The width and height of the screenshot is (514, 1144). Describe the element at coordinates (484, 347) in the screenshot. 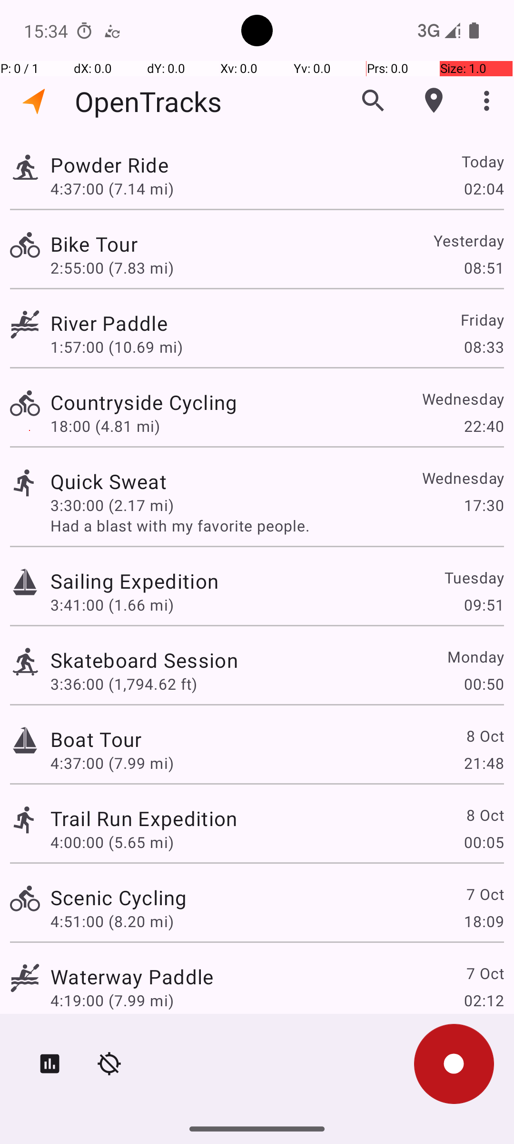

I see `08:33` at that location.